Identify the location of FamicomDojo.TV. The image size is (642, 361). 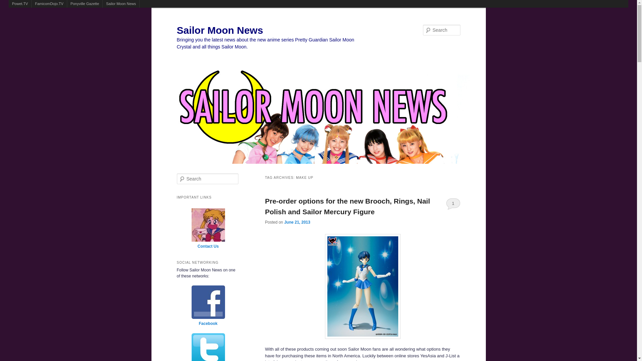
(49, 4).